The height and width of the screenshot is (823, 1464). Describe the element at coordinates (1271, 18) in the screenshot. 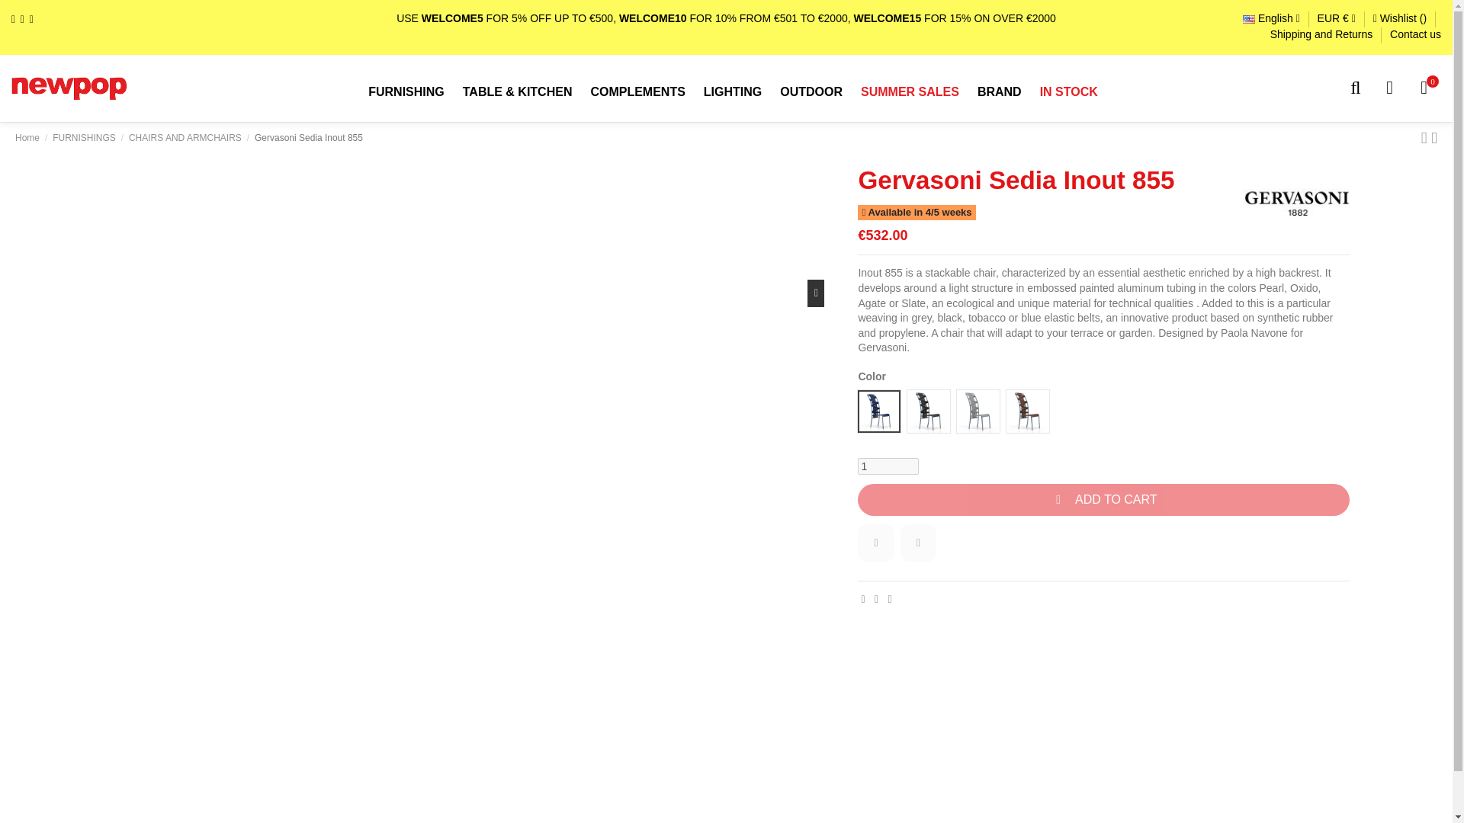

I see `English` at that location.